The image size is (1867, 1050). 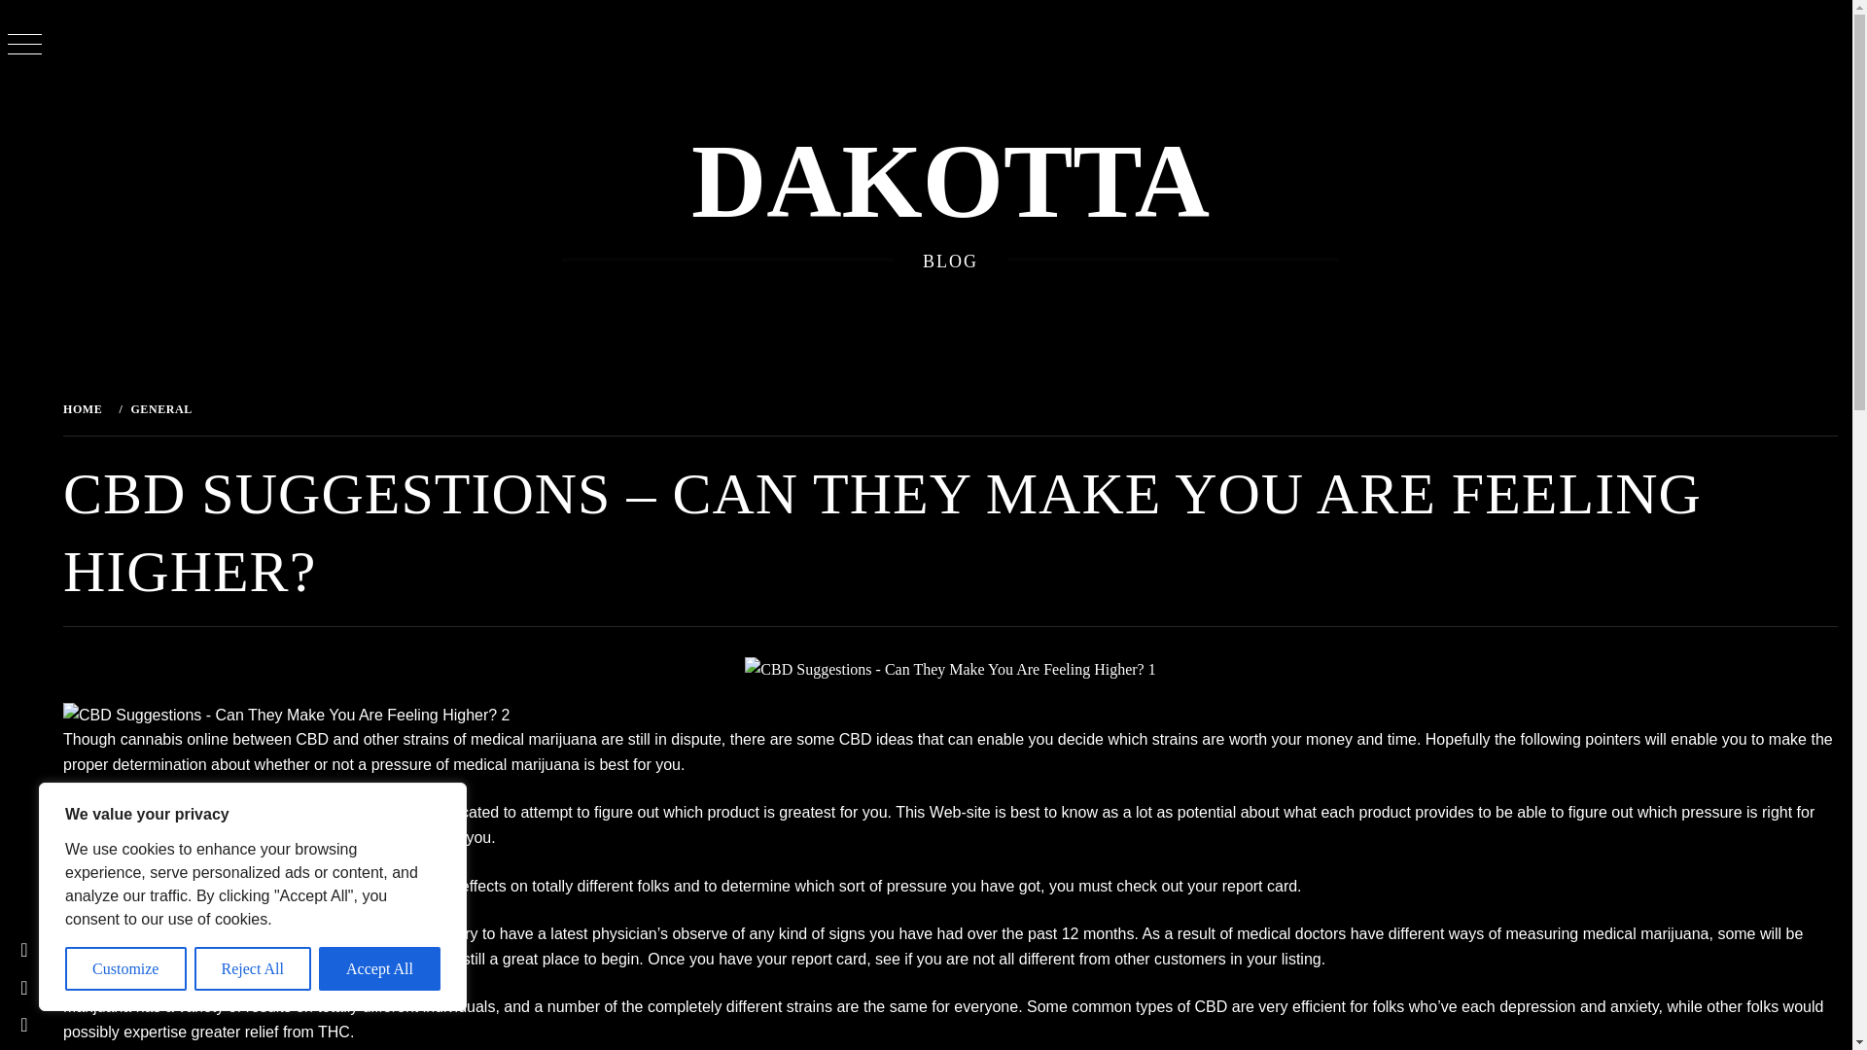 I want to click on Reject All, so click(x=253, y=968).